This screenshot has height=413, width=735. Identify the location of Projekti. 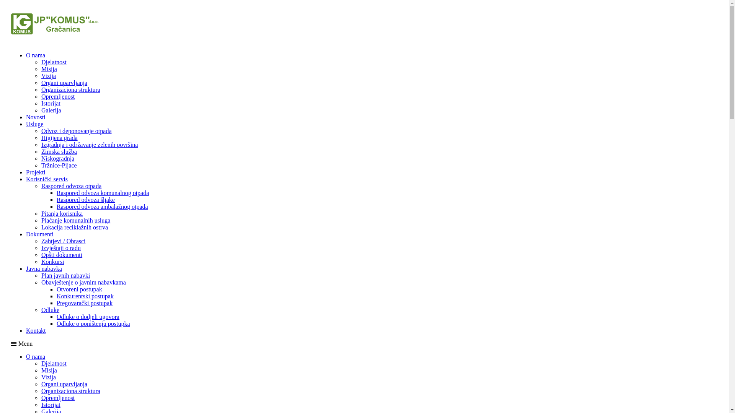
(36, 172).